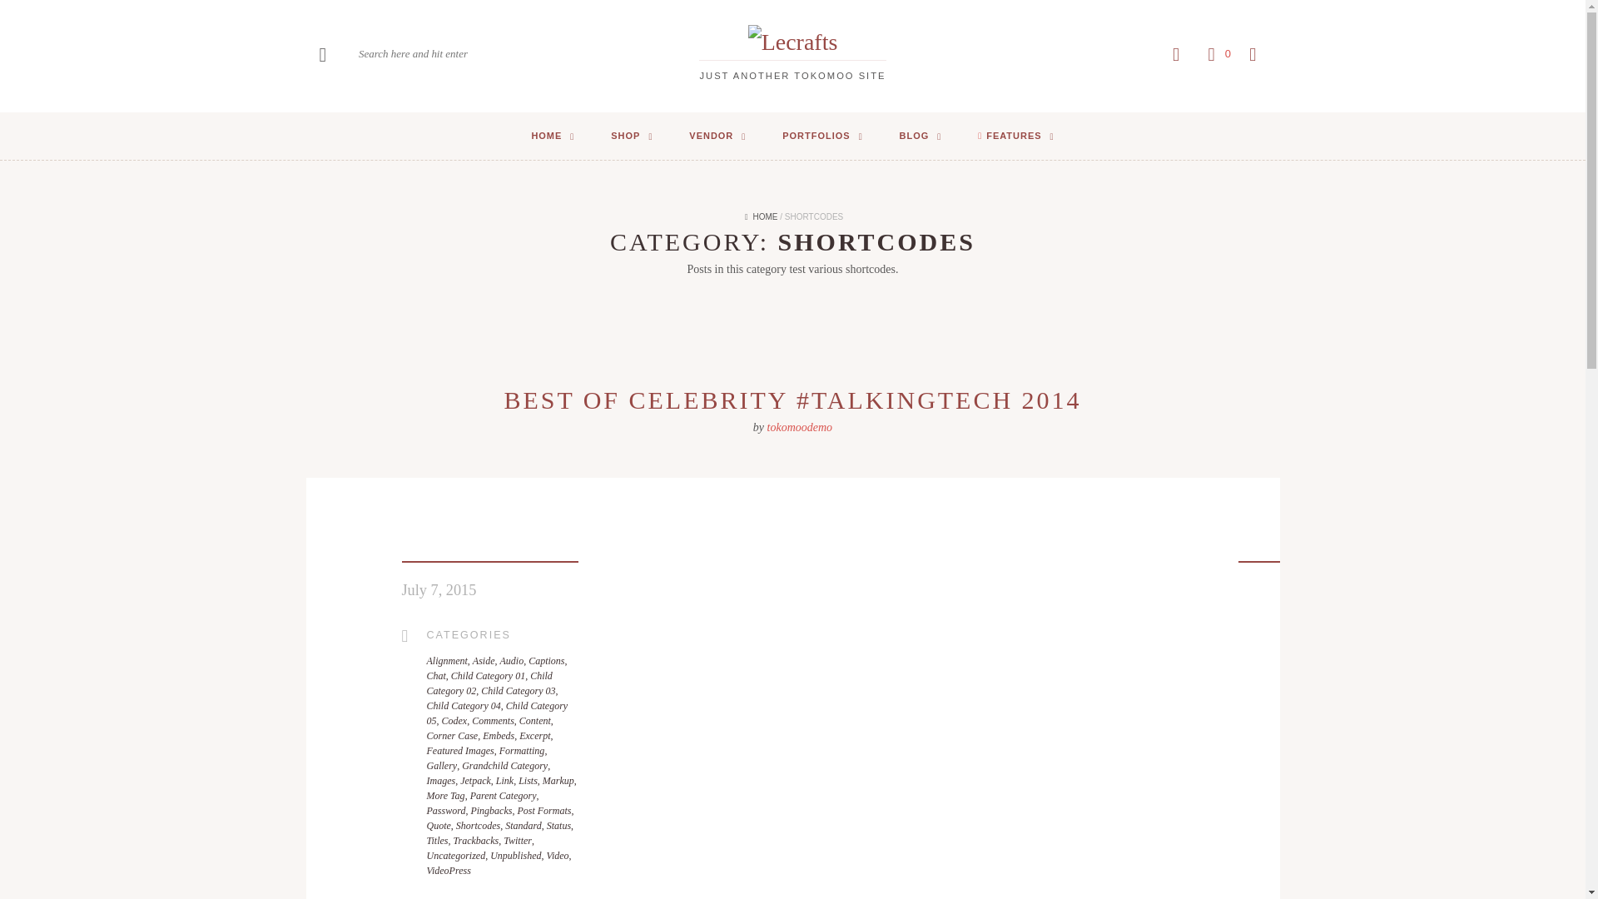 The width and height of the screenshot is (1598, 899). I want to click on Tuesday, July 7th, 2015, 5:00 am, so click(438, 590).